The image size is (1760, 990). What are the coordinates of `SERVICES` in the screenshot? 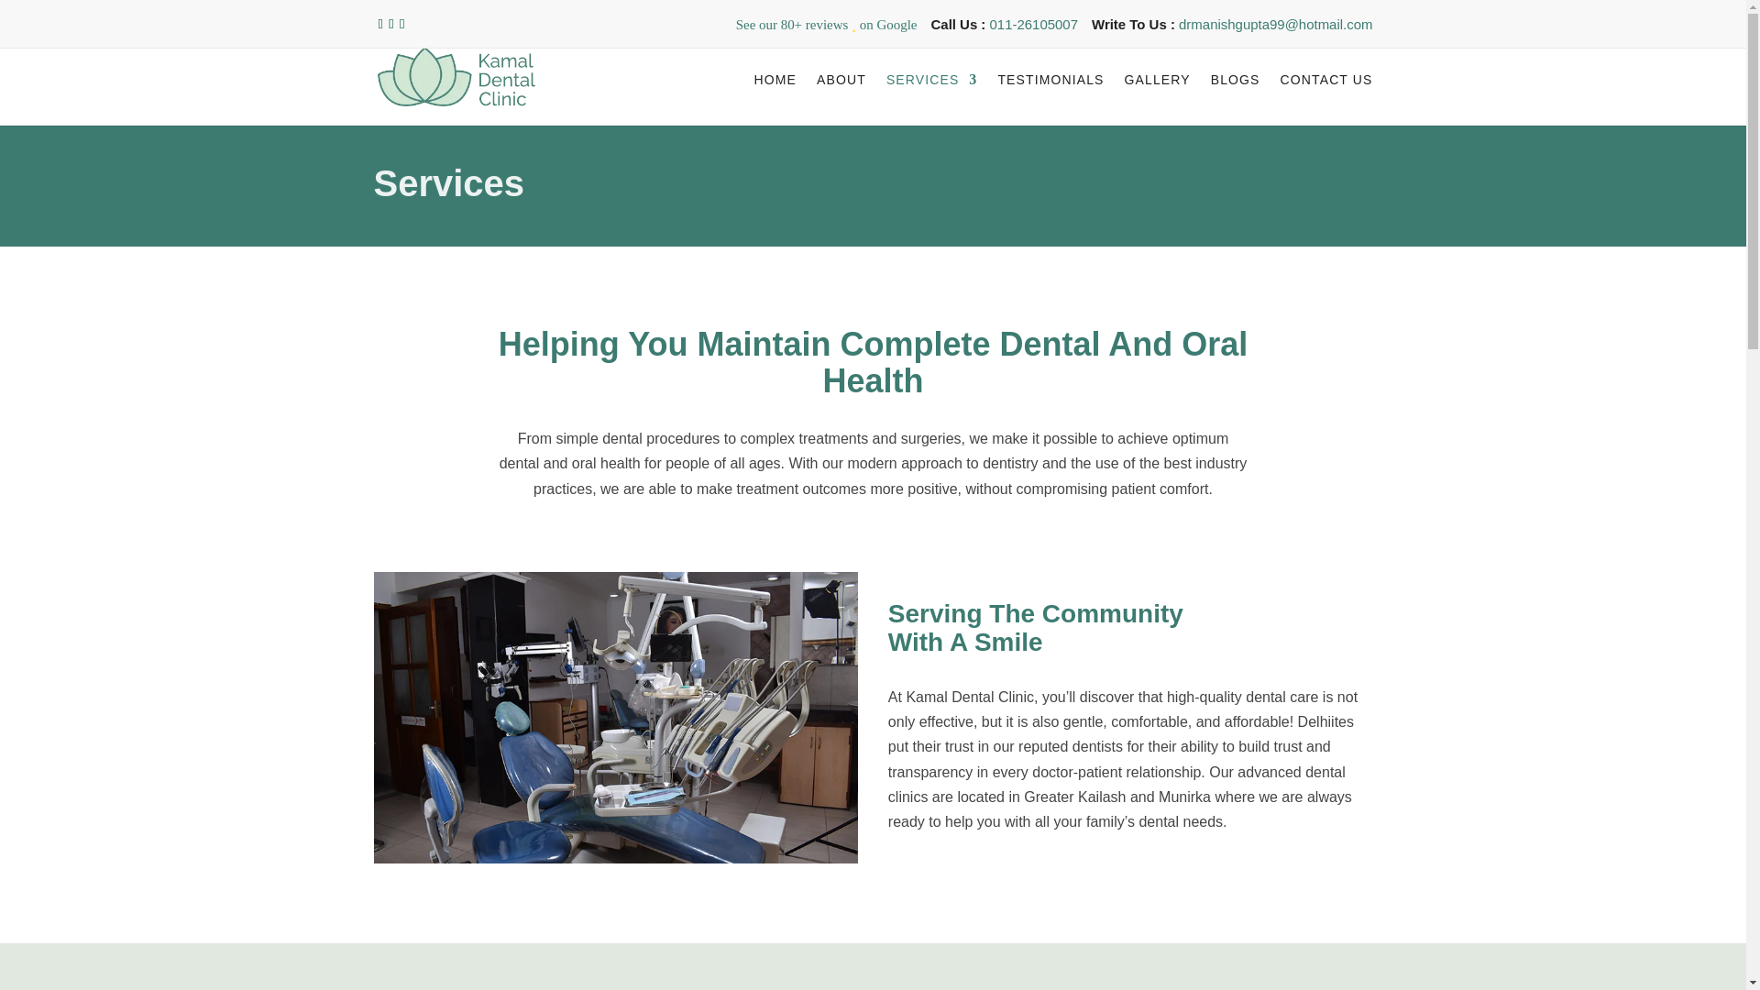 It's located at (932, 95).